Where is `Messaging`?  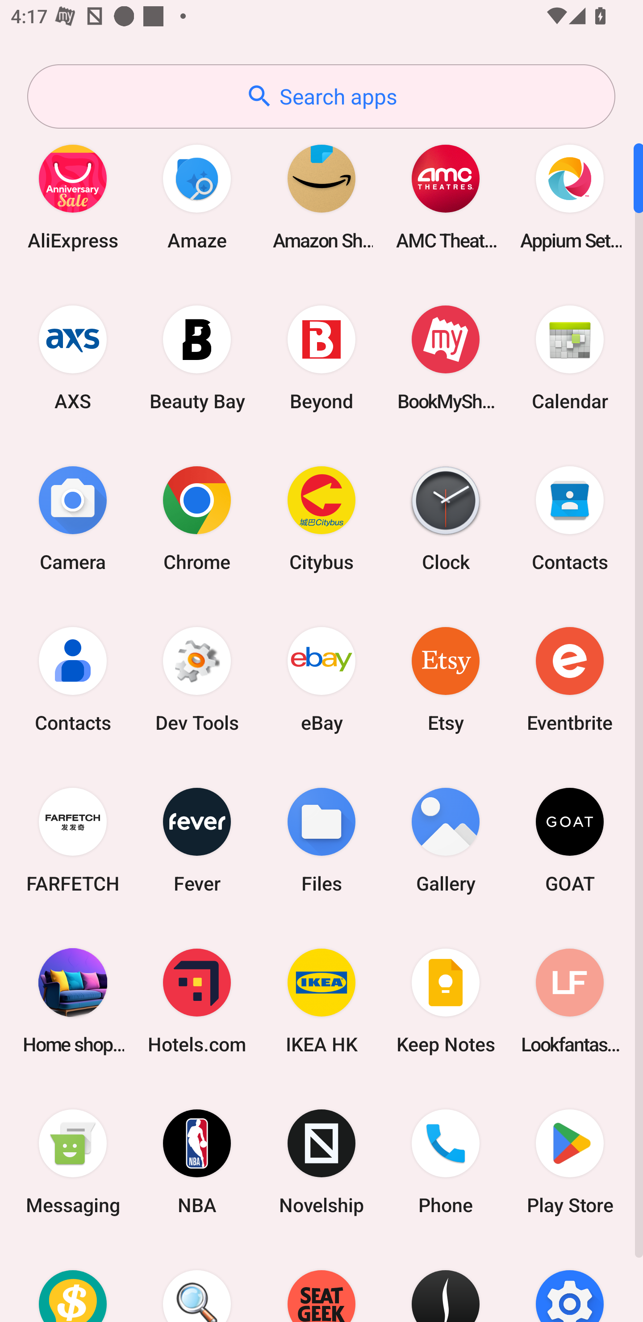 Messaging is located at coordinates (73, 1162).